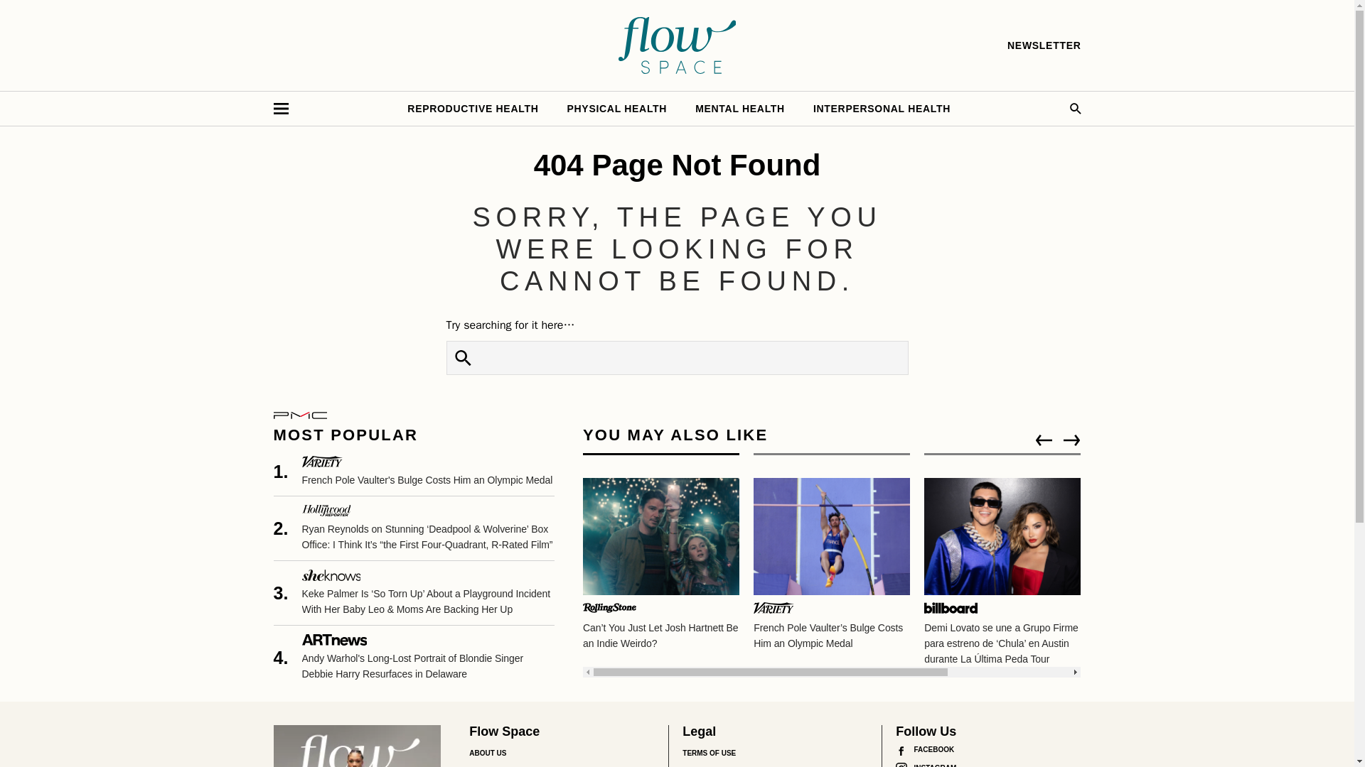 This screenshot has height=767, width=1365. What do you see at coordinates (472, 108) in the screenshot?
I see `REPRODUCTIVE HEALTH` at bounding box center [472, 108].